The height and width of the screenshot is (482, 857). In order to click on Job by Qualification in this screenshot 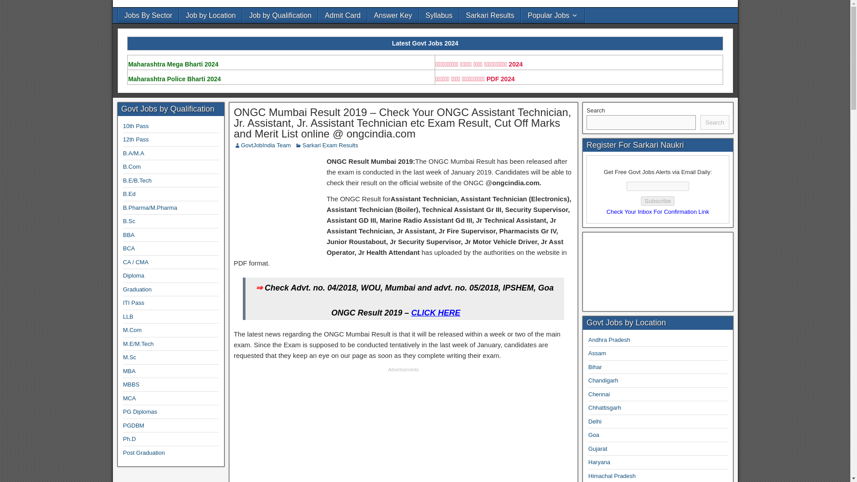, I will do `click(280, 15)`.